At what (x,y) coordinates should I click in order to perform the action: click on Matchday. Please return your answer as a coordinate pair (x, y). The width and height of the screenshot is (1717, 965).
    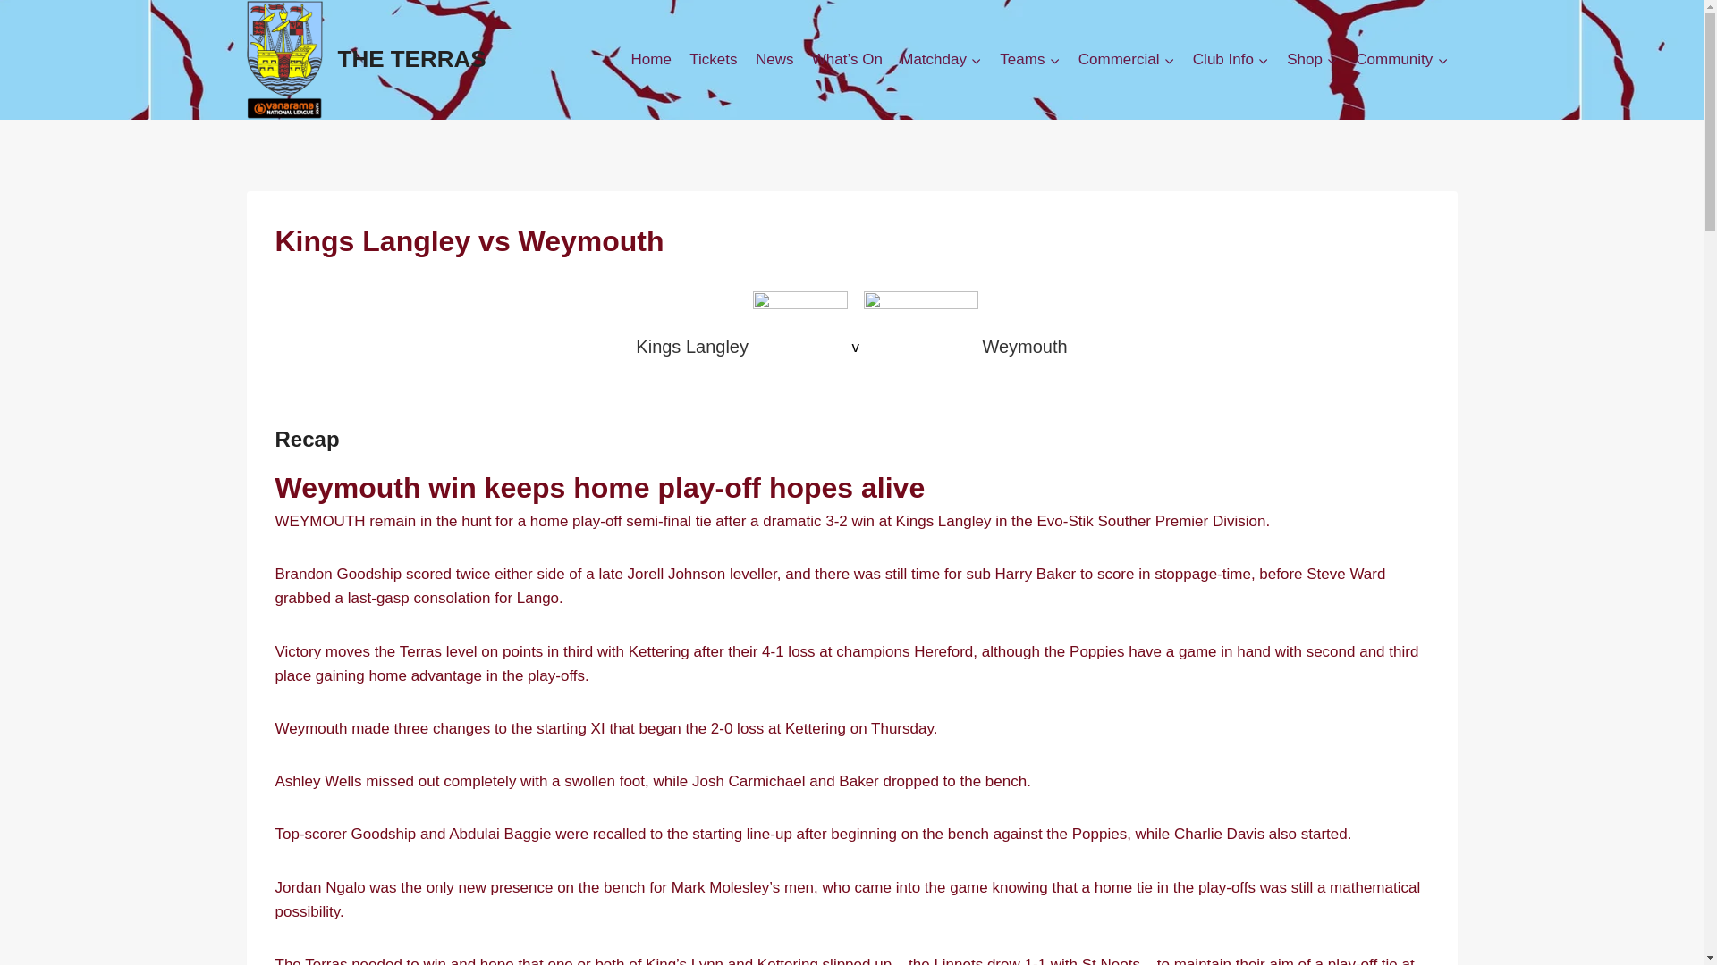
    Looking at the image, I should click on (941, 59).